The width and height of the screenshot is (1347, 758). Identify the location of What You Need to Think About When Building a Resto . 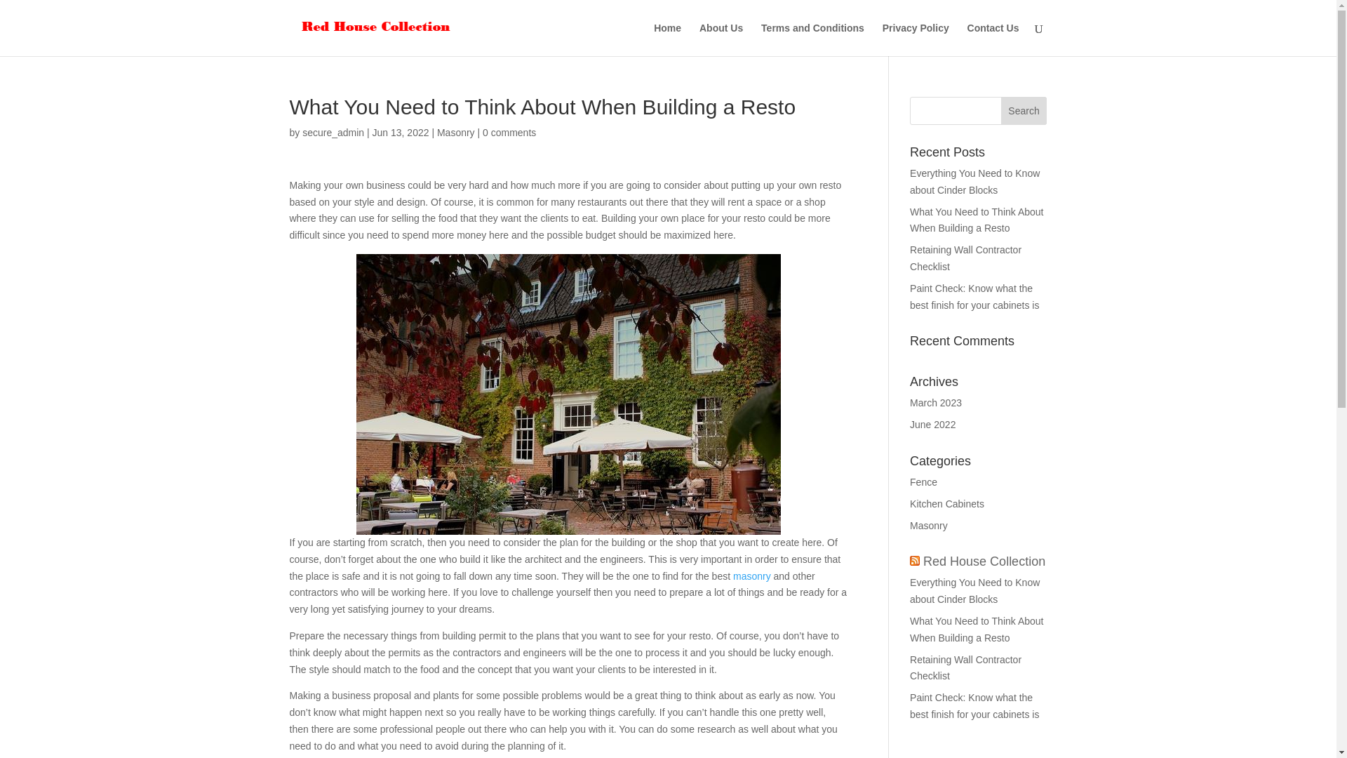
(977, 220).